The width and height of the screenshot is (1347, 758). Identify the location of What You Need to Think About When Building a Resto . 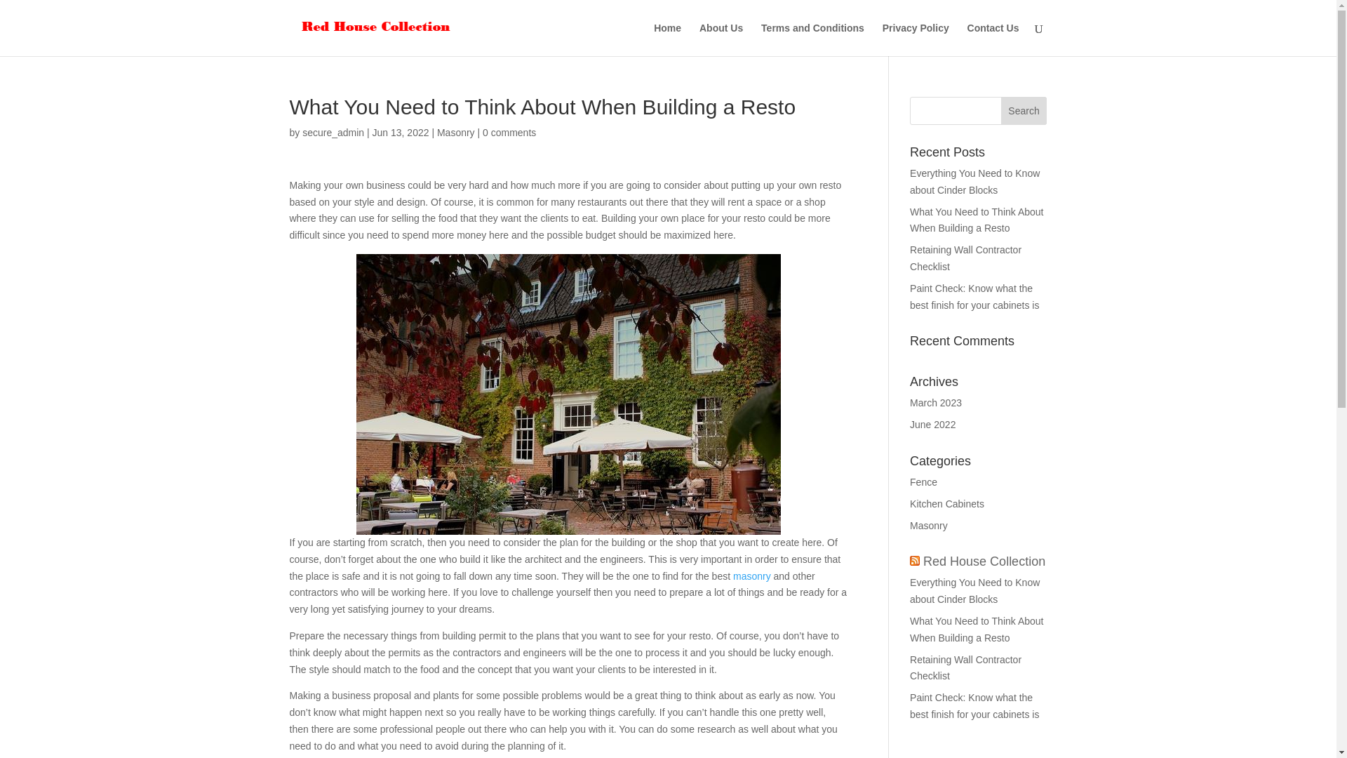
(977, 220).